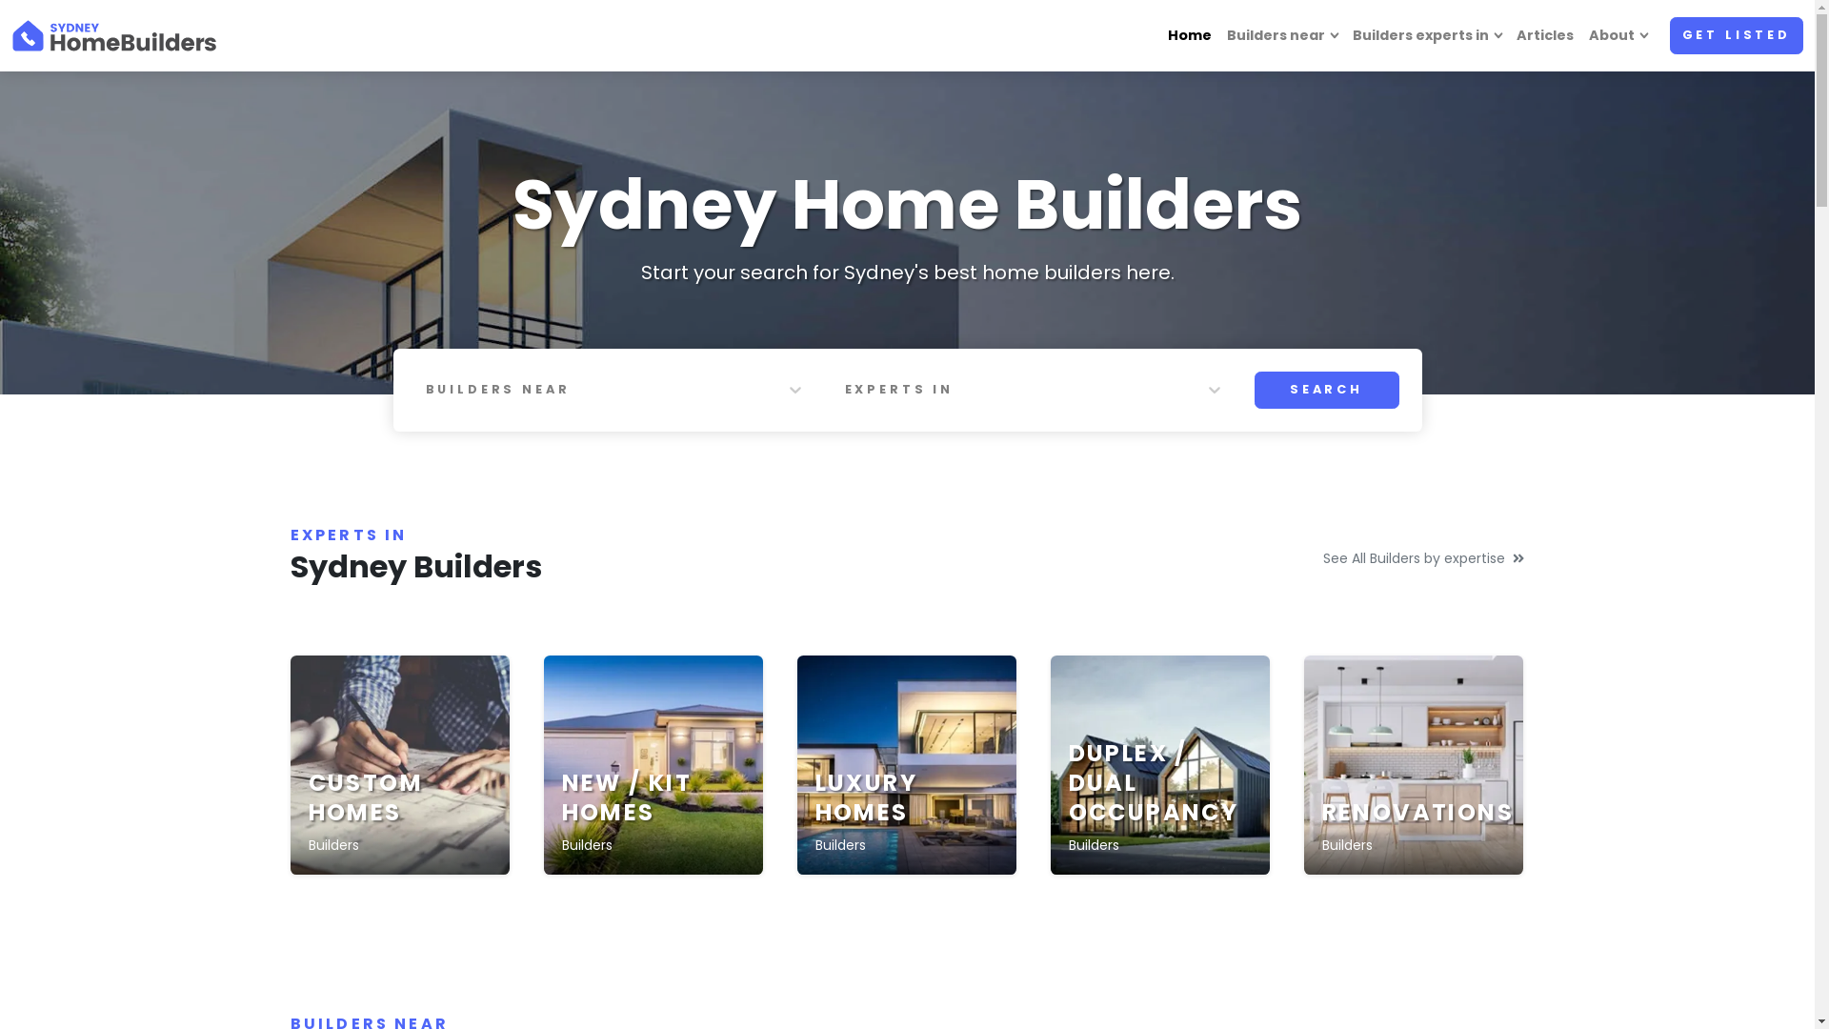 This screenshot has width=1829, height=1029. I want to click on About, so click(1618, 36).